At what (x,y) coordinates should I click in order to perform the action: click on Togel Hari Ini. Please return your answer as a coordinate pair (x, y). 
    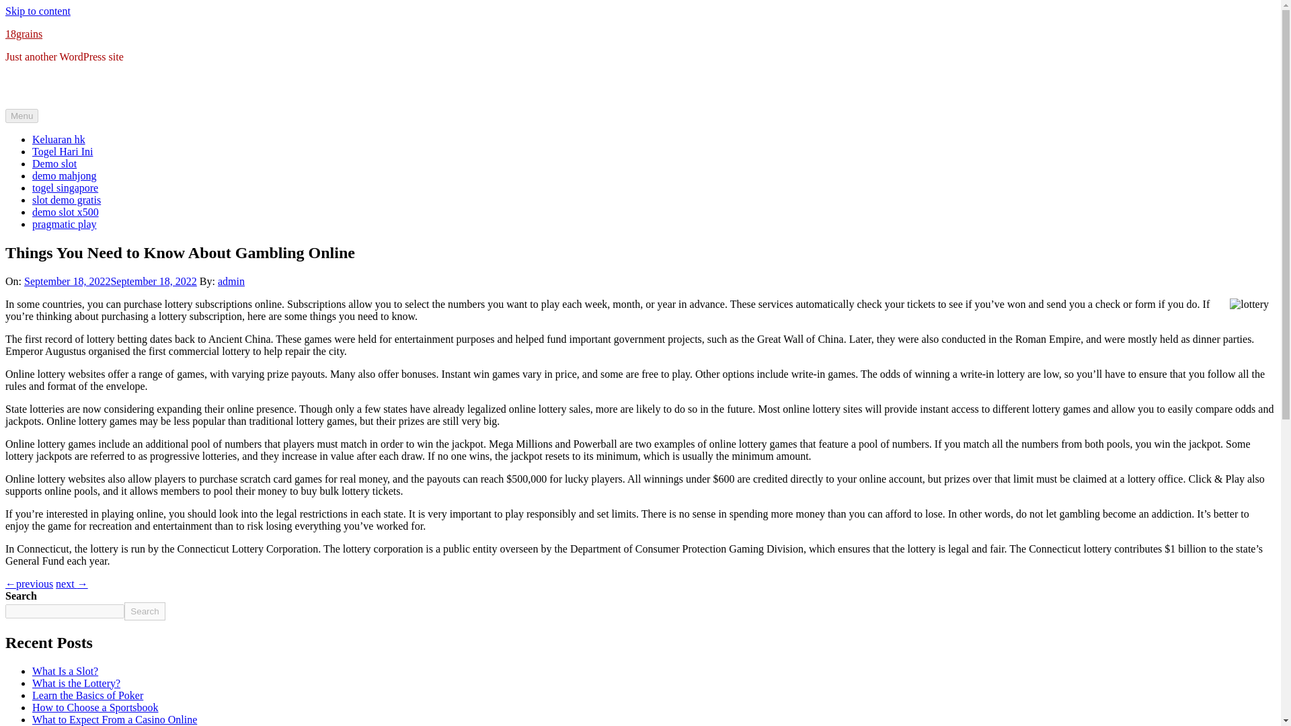
    Looking at the image, I should click on (63, 152).